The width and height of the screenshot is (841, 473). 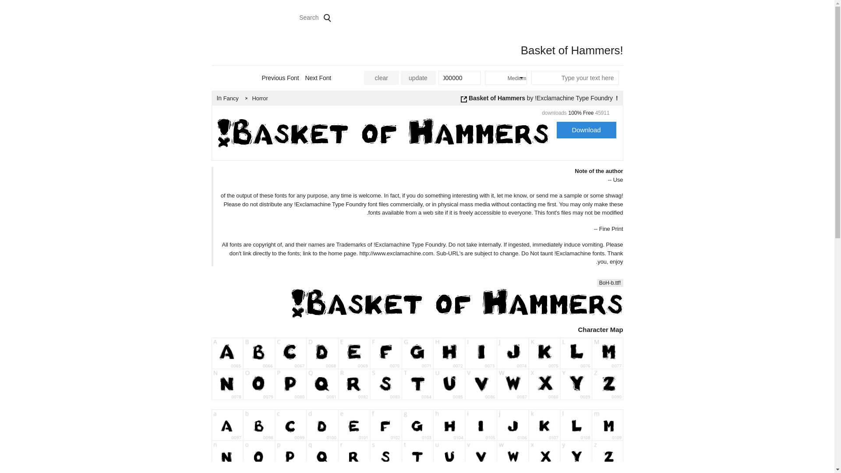 What do you see at coordinates (574, 98) in the screenshot?
I see `!Exclamachine Type Foundry` at bounding box center [574, 98].